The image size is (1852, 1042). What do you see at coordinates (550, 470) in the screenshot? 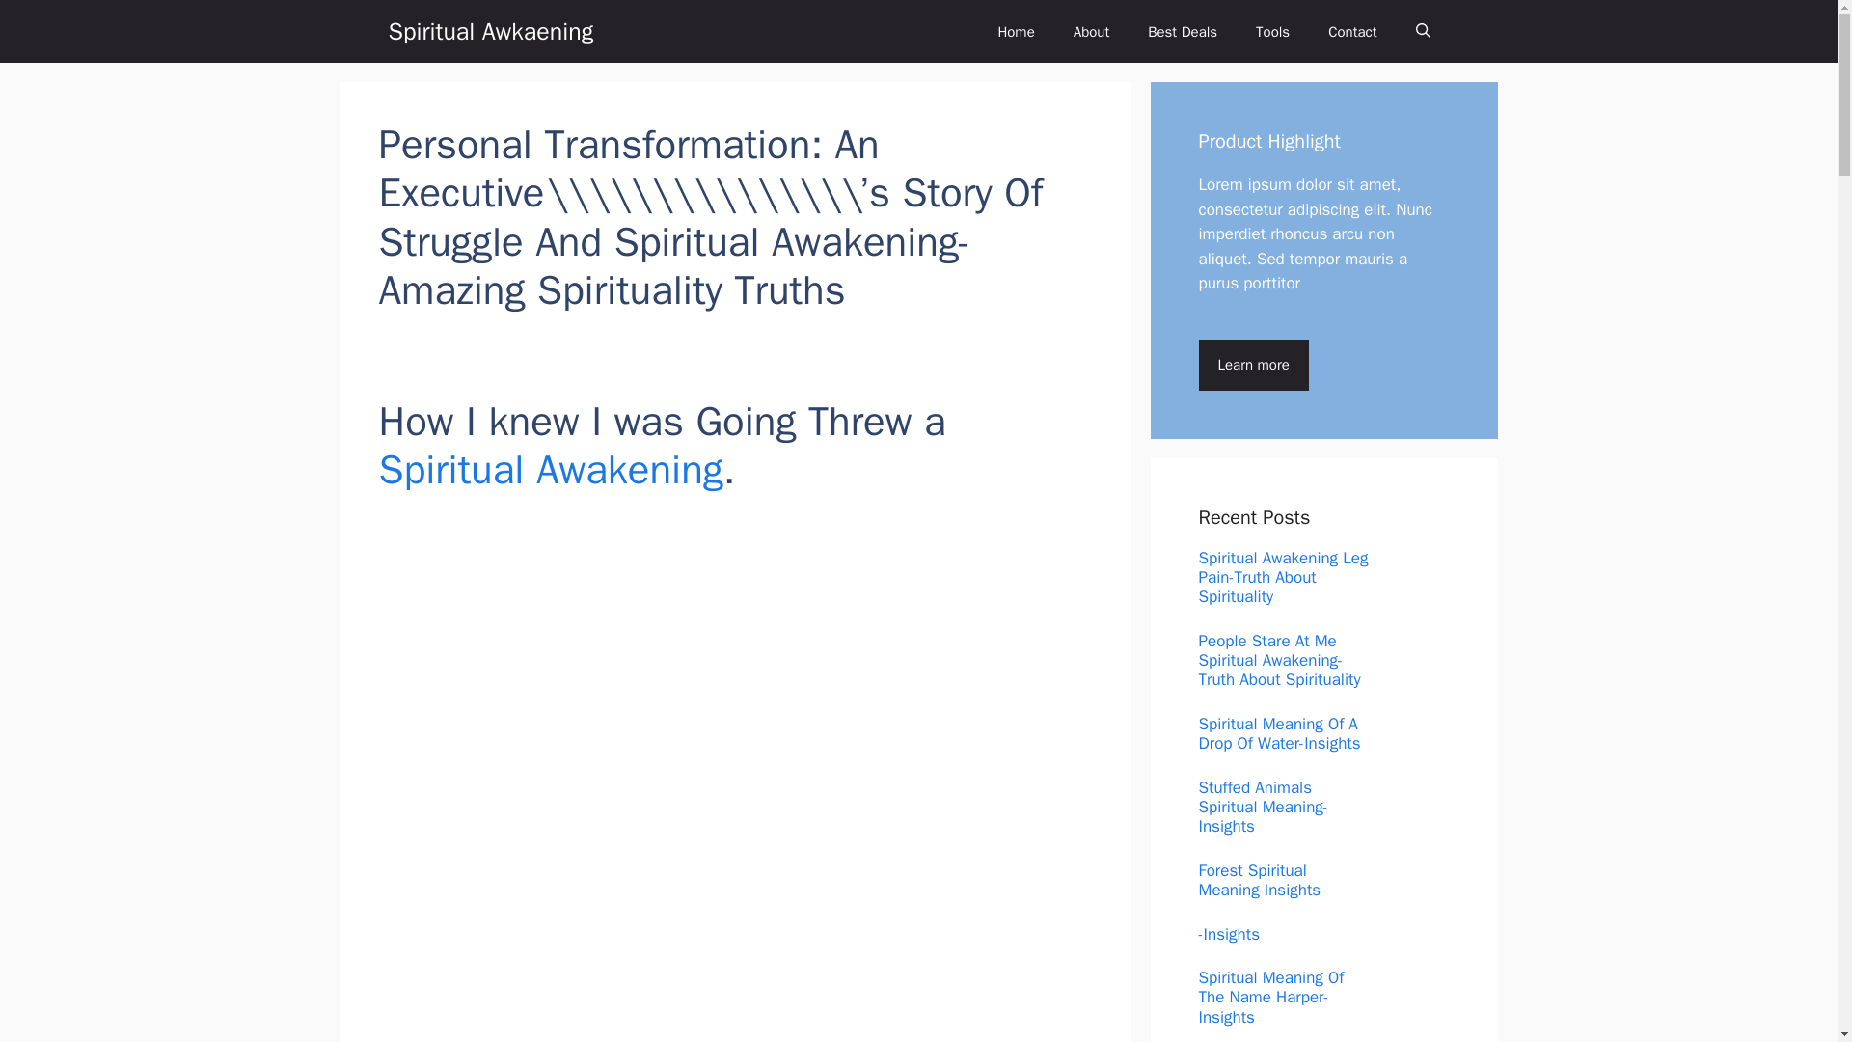
I see `Spiritual Awakening` at bounding box center [550, 470].